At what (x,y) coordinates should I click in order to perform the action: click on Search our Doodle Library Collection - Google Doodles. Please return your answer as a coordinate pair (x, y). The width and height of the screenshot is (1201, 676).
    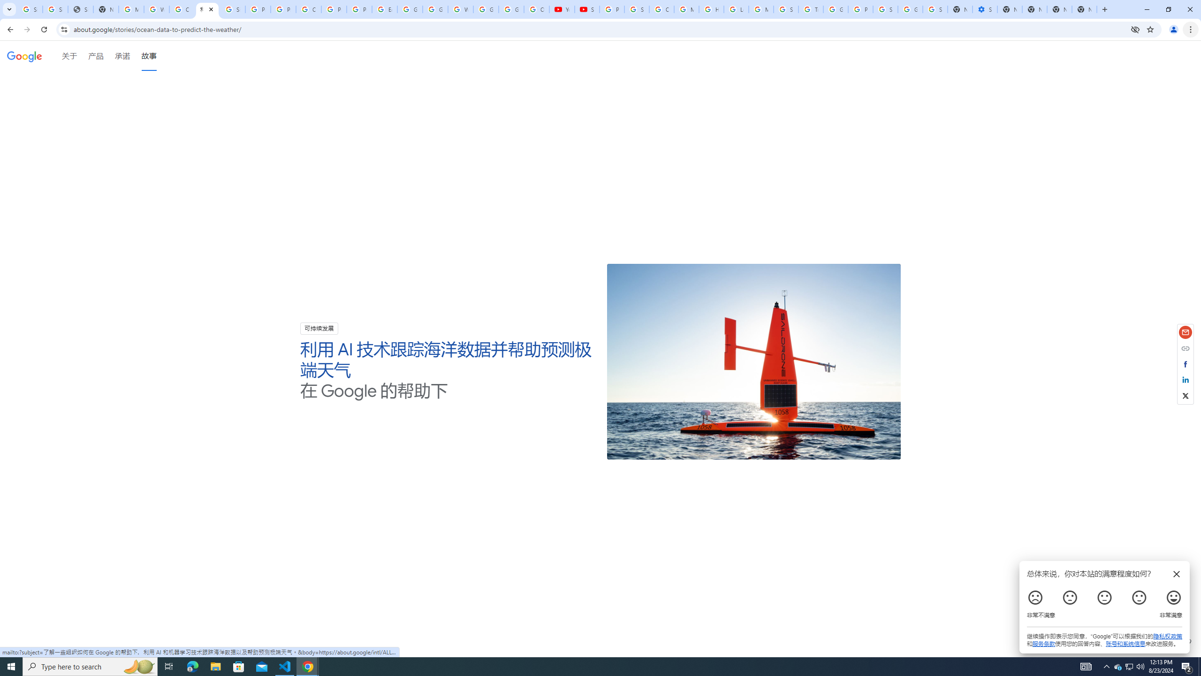
    Looking at the image, I should click on (786, 9).